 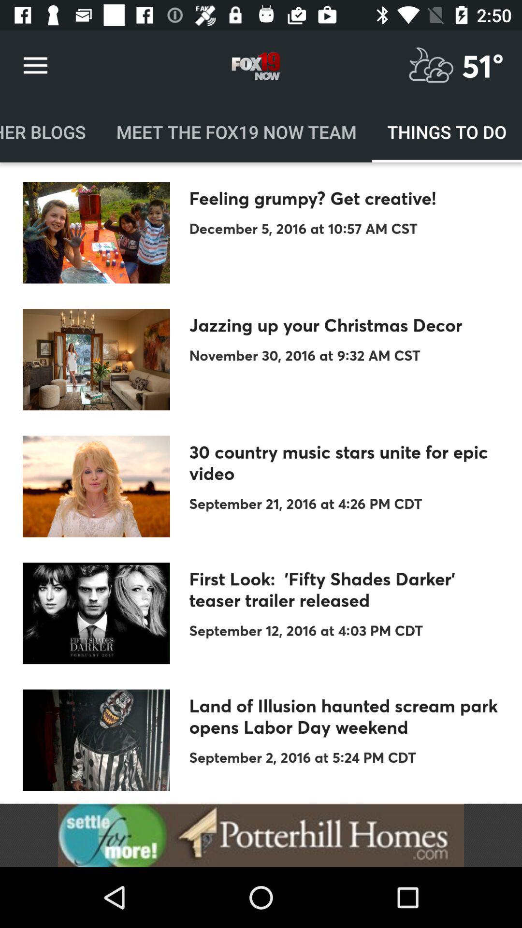 What do you see at coordinates (431, 66) in the screenshot?
I see `click here to check the weather` at bounding box center [431, 66].